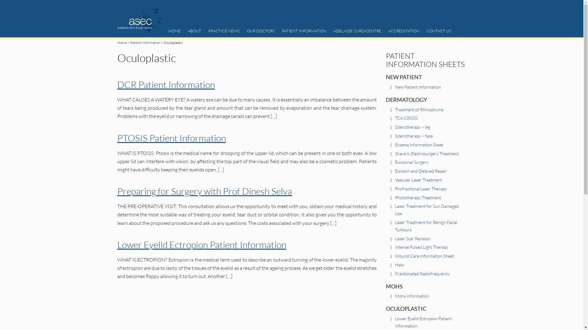 This screenshot has width=588, height=330. I want to click on DCR Patient Information, so click(166, 84).